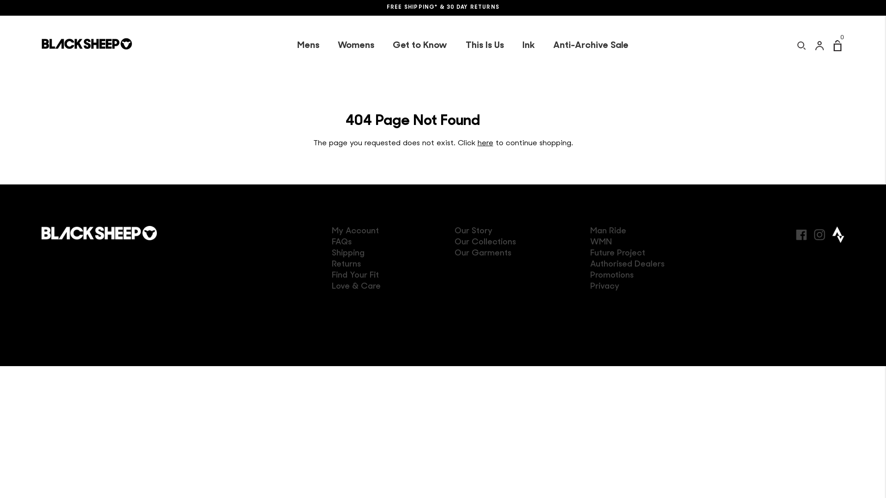 This screenshot has width=886, height=498. I want to click on Black Sheep Cycling on Facebook, so click(802, 233).